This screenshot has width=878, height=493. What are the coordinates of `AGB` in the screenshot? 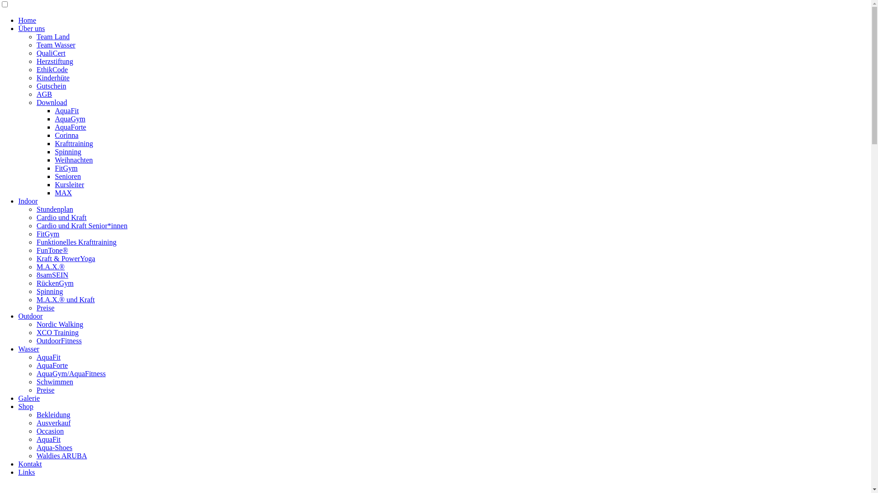 It's located at (44, 94).